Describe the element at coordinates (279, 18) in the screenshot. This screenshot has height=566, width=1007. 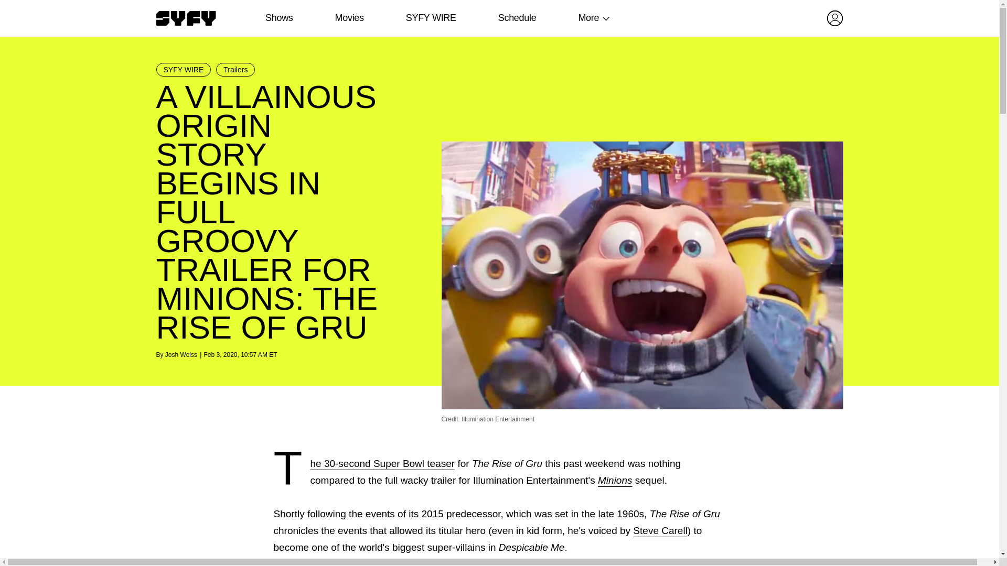
I see `Shows` at that location.